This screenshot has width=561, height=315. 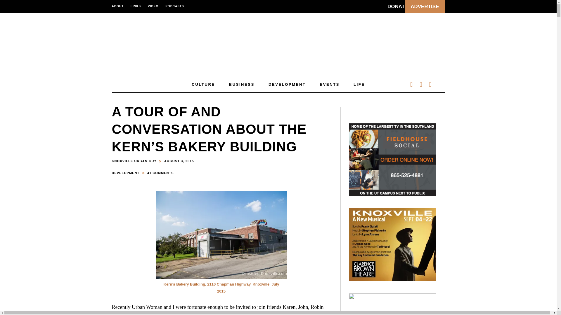 I want to click on ADVERTISE, so click(x=425, y=6).